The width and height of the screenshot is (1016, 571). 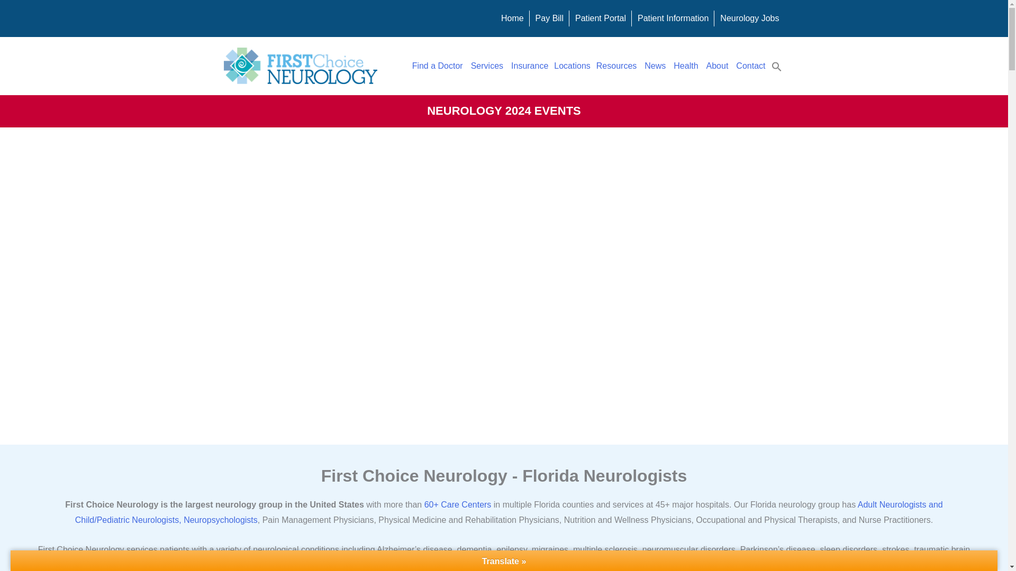 What do you see at coordinates (573, 66) in the screenshot?
I see `Locations` at bounding box center [573, 66].